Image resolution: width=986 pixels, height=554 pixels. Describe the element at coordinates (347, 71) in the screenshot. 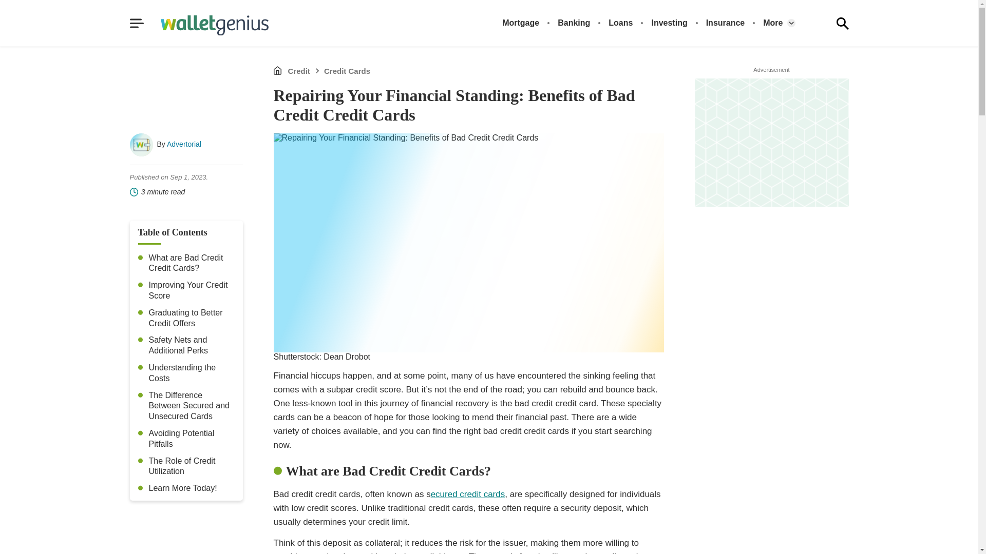

I see `Credit Cards` at that location.